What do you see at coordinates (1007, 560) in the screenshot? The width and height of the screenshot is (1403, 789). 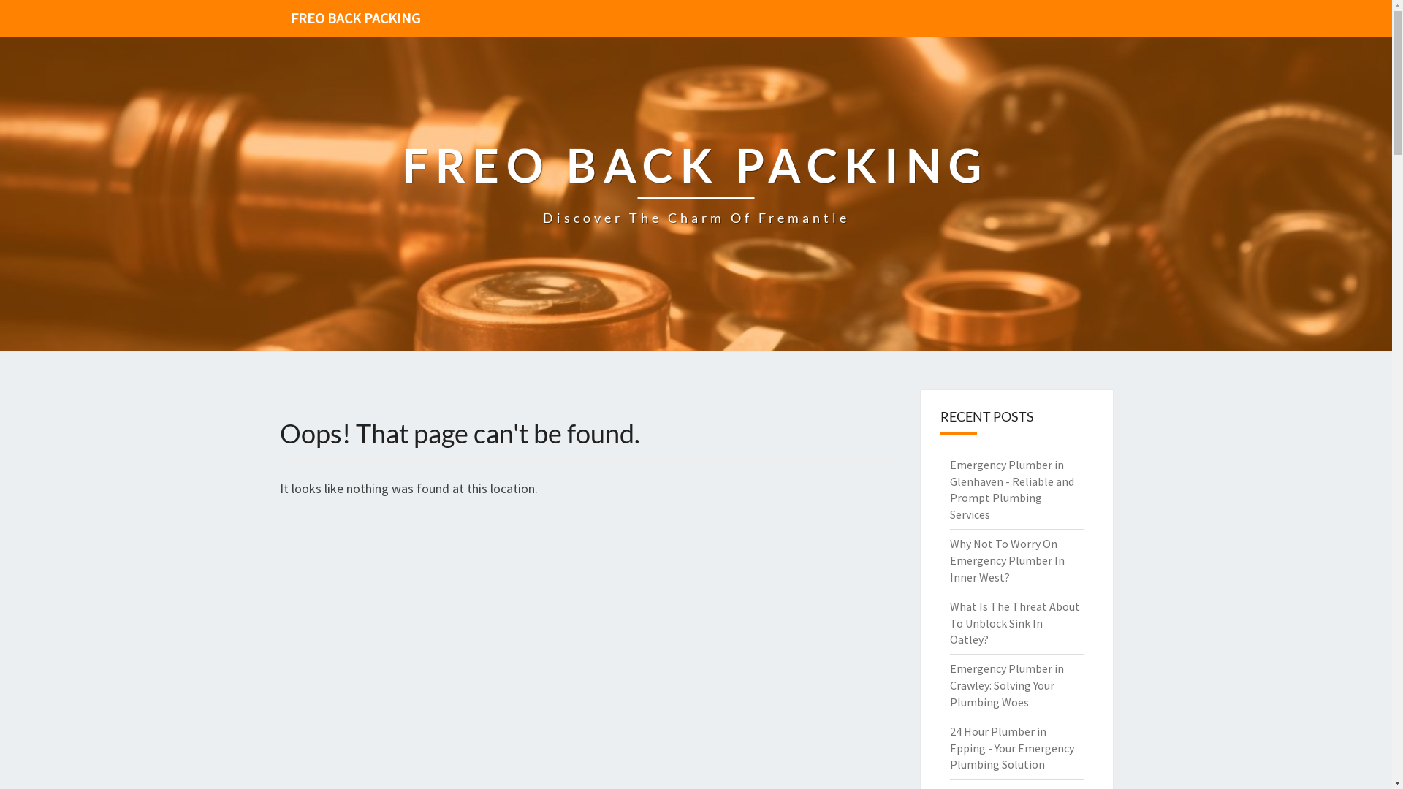 I see `Why Not To Worry On Emergency Plumber In Inner West?` at bounding box center [1007, 560].